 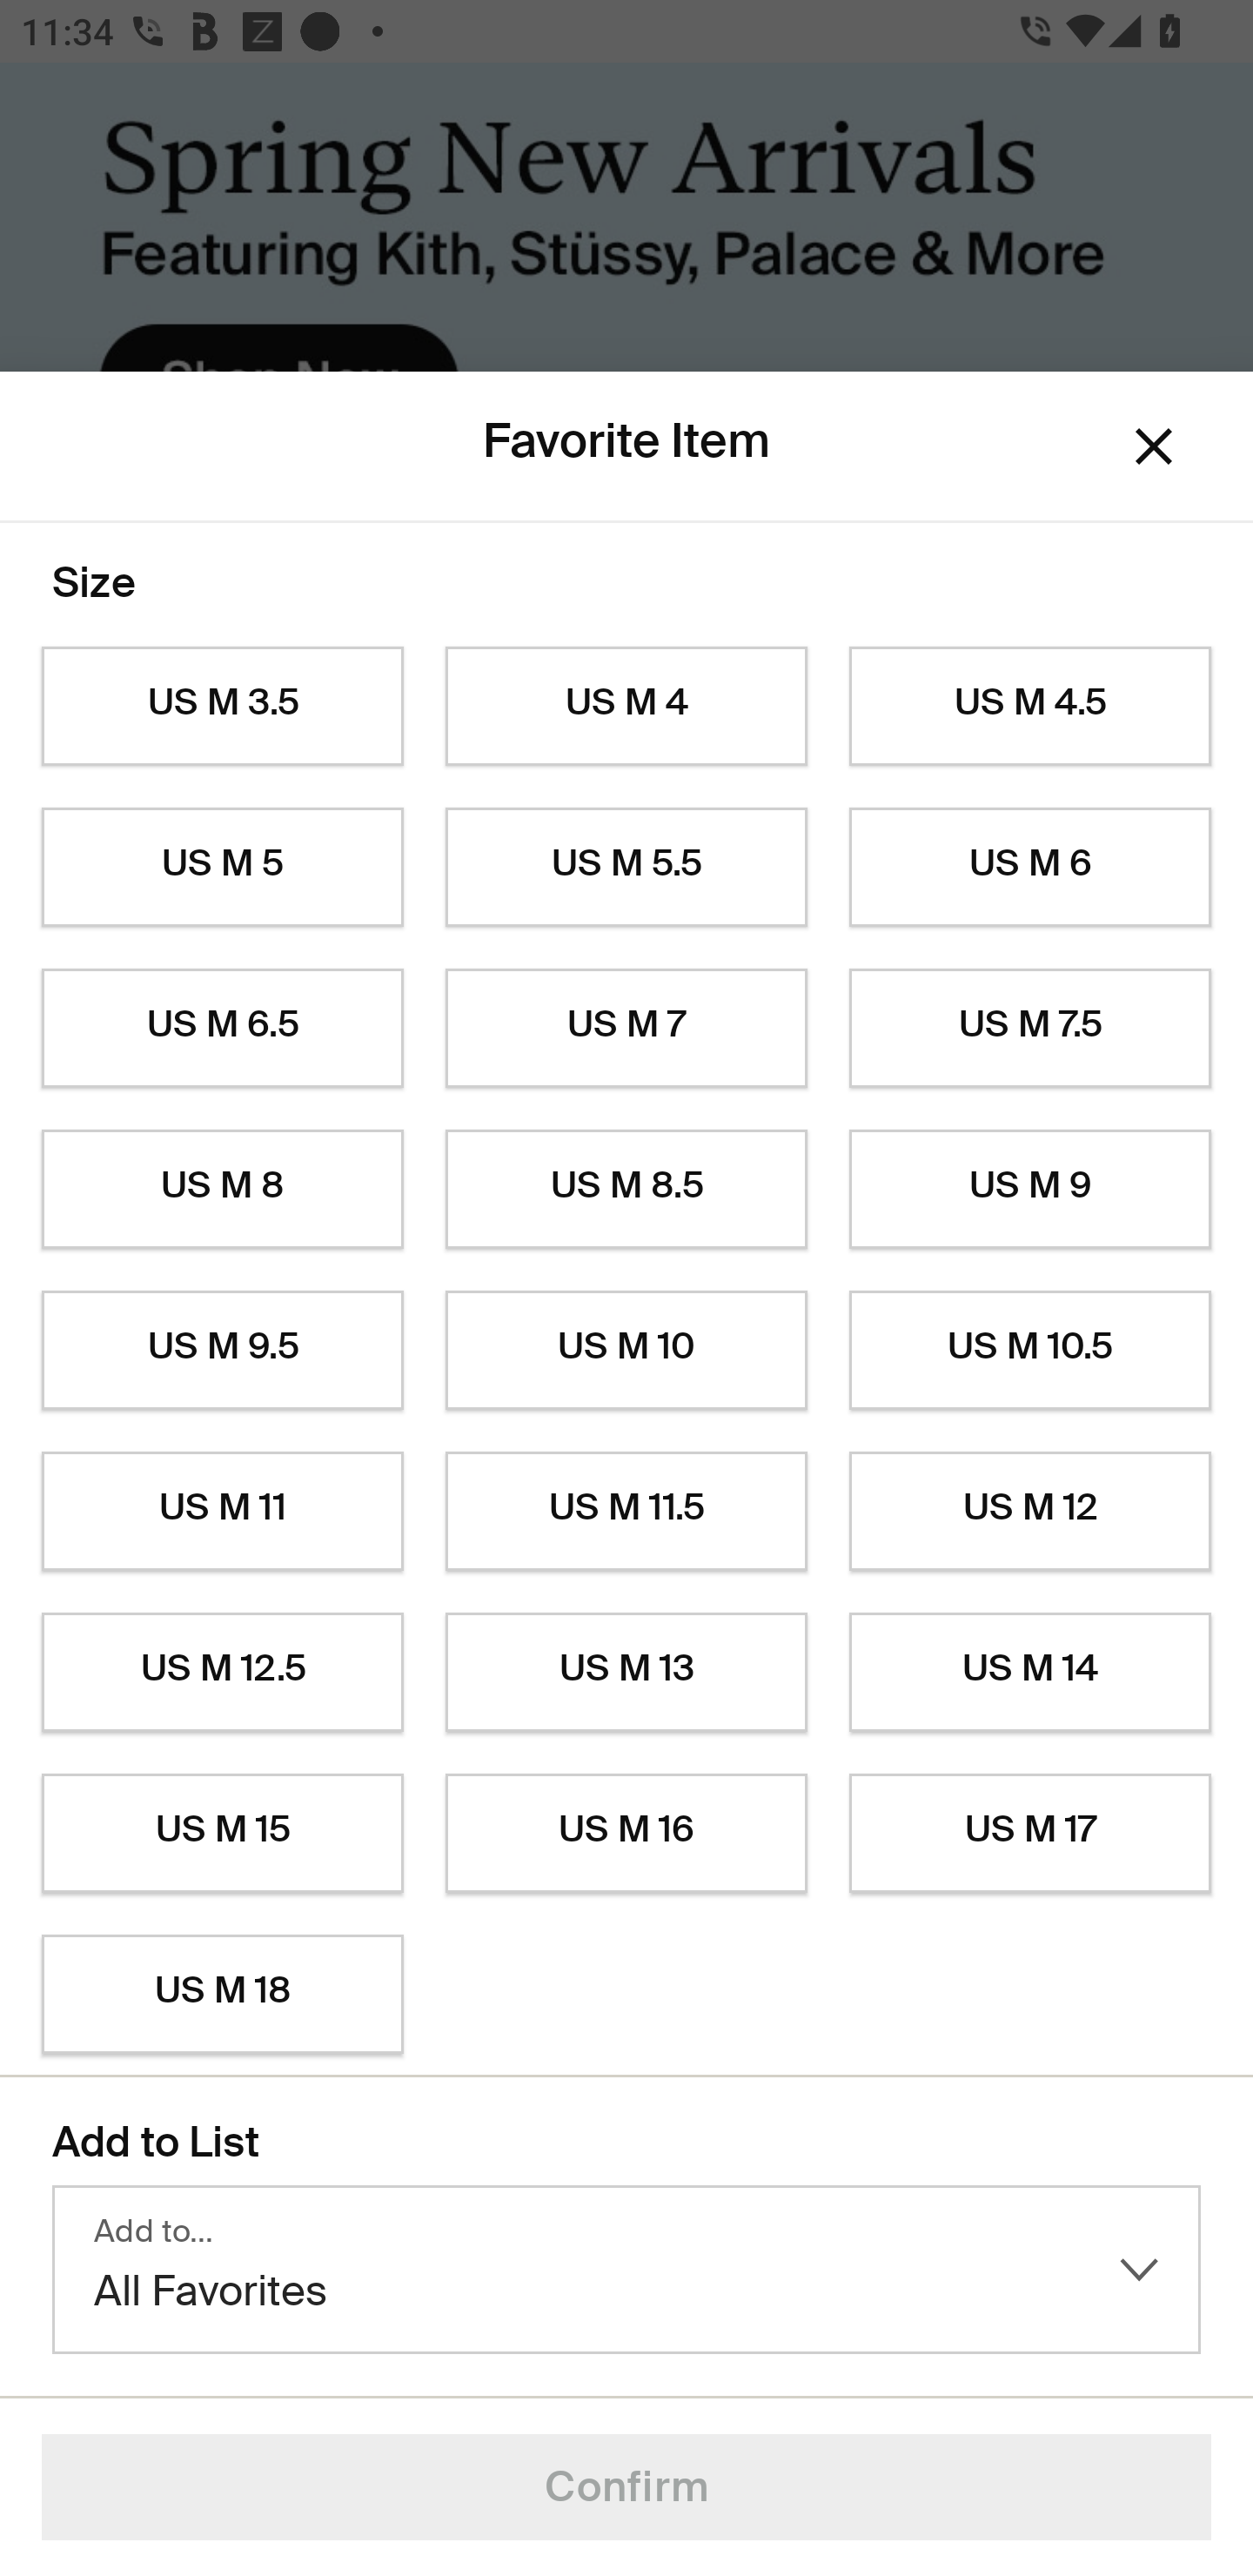 I want to click on US M 6.5, so click(x=222, y=1029).